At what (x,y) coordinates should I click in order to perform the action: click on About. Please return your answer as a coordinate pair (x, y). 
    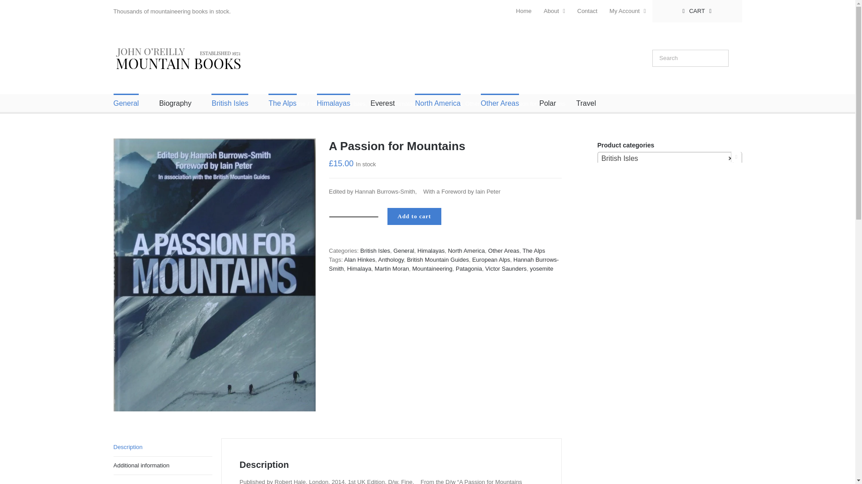
    Looking at the image, I should click on (554, 11).